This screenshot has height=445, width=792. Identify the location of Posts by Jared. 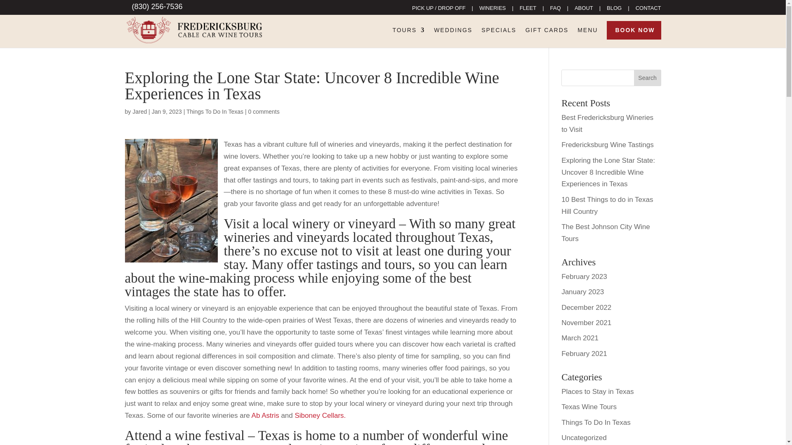
(139, 111).